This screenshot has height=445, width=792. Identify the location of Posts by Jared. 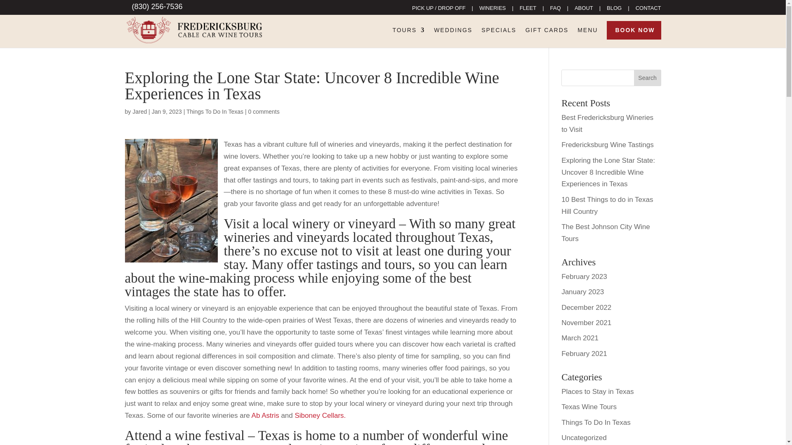
(139, 111).